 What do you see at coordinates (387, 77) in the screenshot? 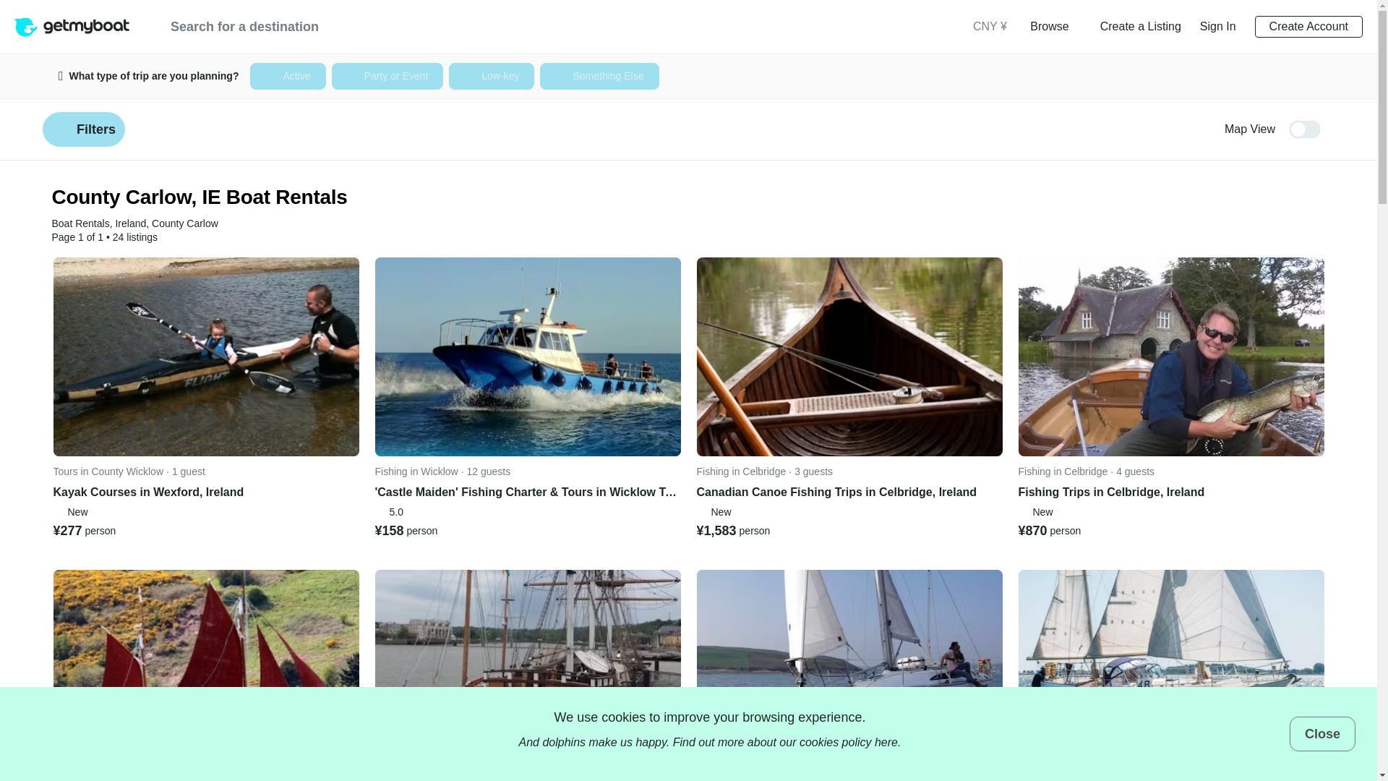
I see `Party or Event` at bounding box center [387, 77].